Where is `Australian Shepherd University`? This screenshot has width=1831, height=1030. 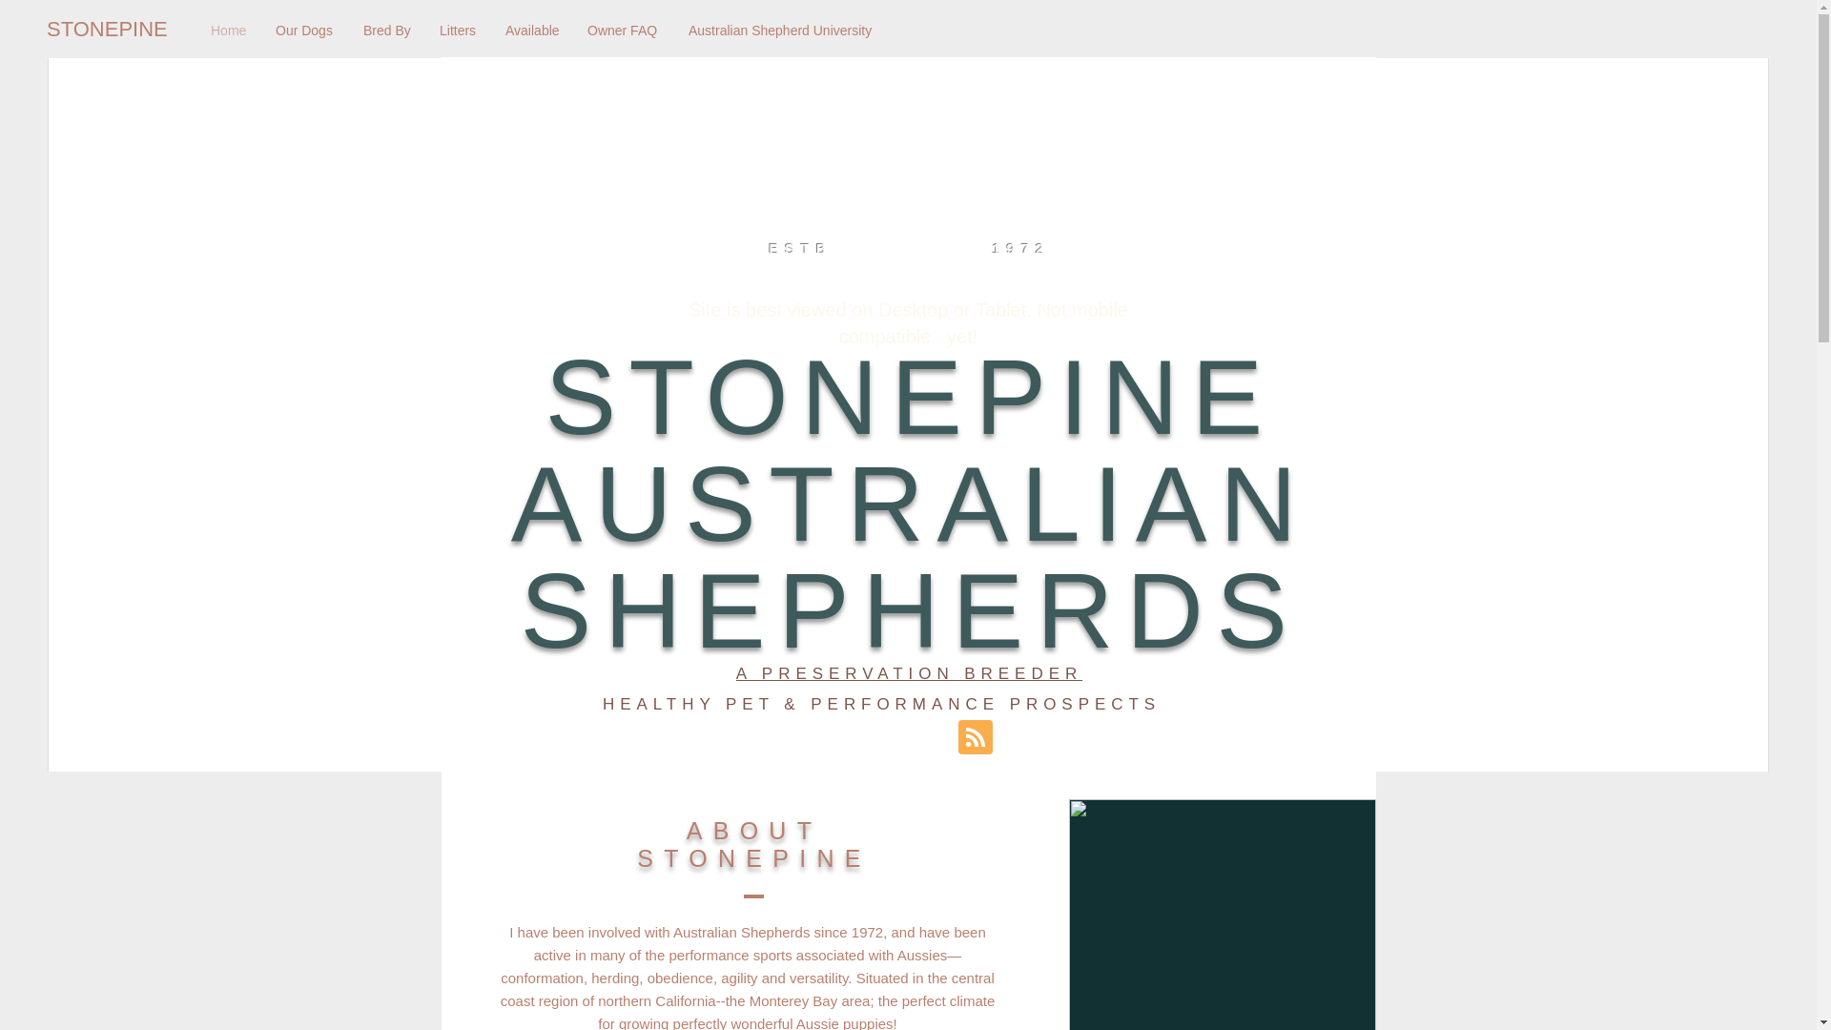 Australian Shepherd University is located at coordinates (780, 31).